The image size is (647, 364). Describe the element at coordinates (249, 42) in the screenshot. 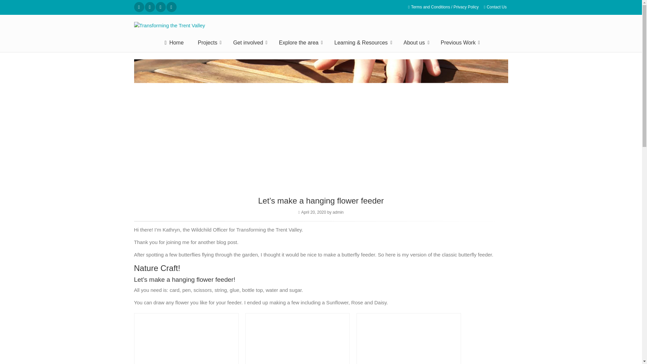

I see `Get involved` at that location.